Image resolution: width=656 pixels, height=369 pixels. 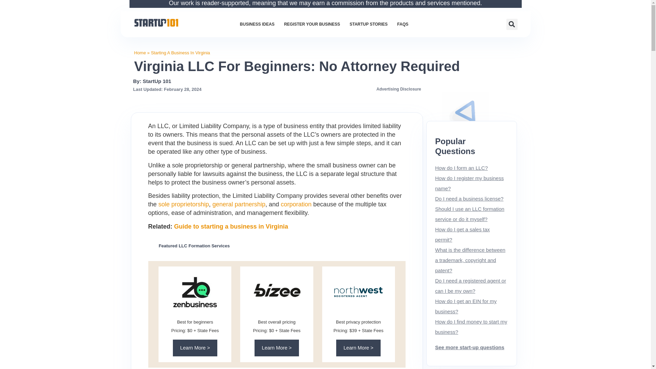 I want to click on BUSINESS IDEAS, so click(x=257, y=24).